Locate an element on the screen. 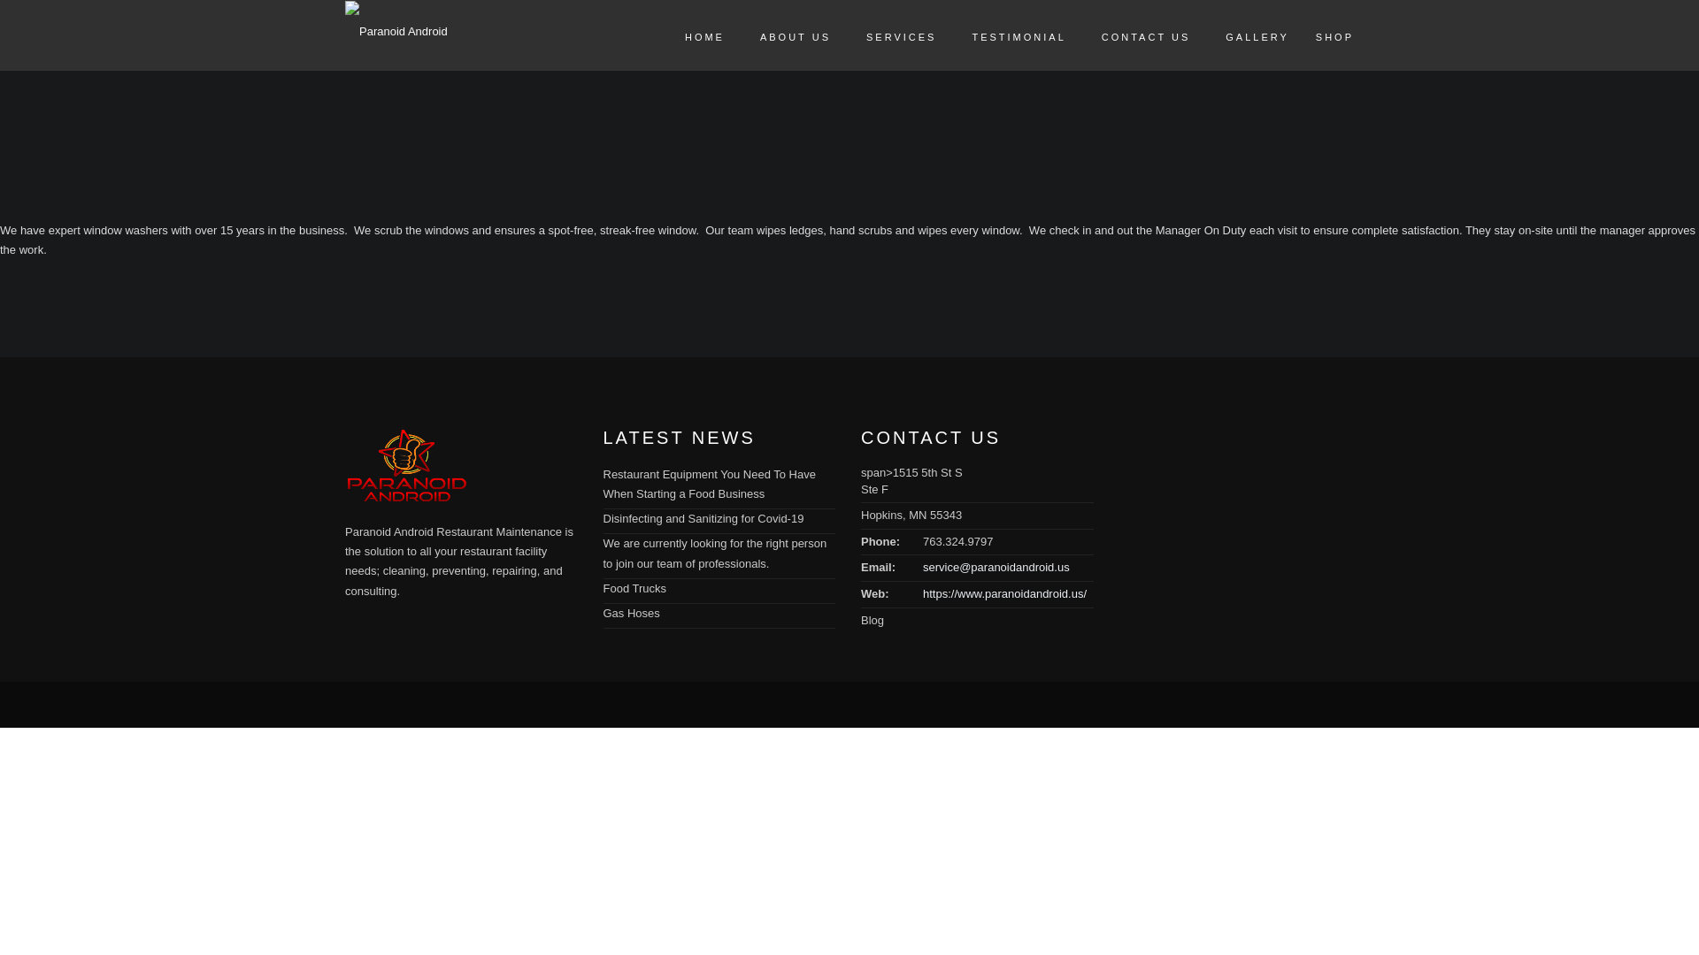 This screenshot has height=955, width=1699. Contact Us is located at coordinates (1137, 35).